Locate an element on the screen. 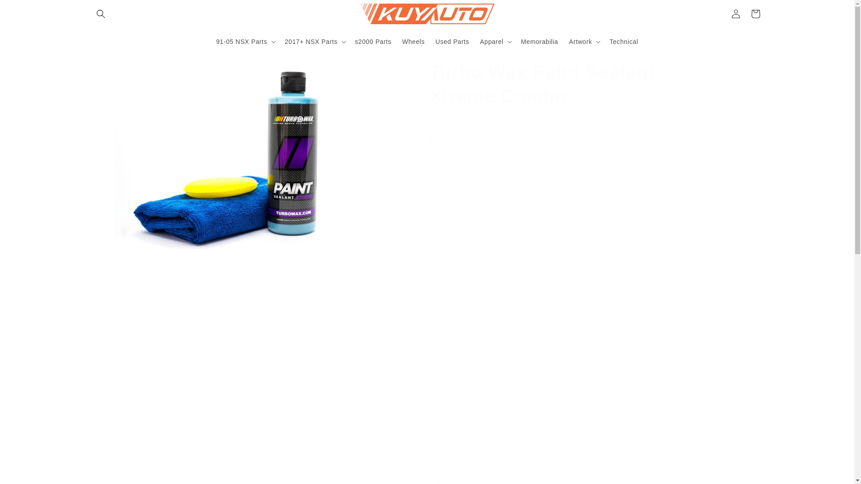 This screenshot has height=484, width=861. Skip to content is located at coordinates (27, 10).